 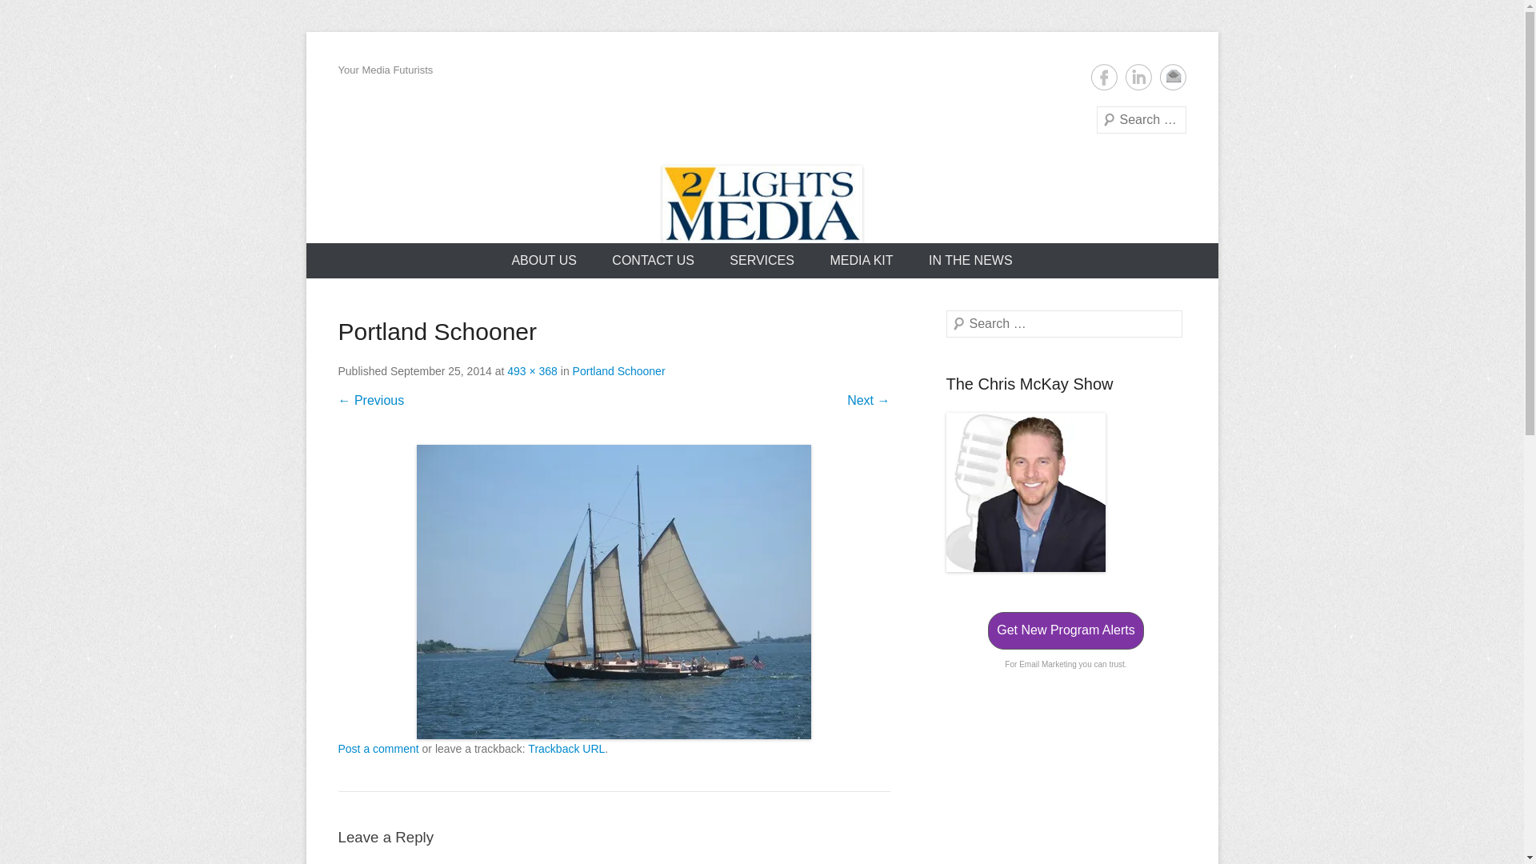 I want to click on Get New Program Alerts, so click(x=1066, y=630).